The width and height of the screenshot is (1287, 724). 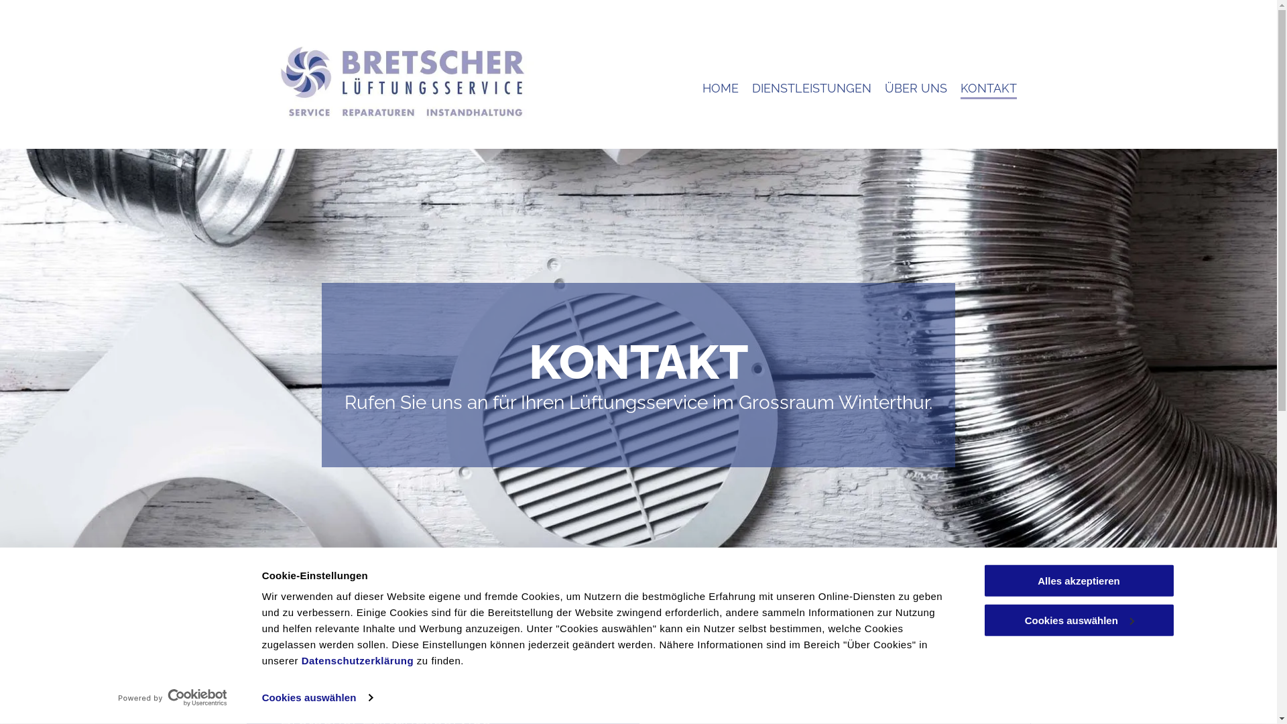 I want to click on KONTAKT, so click(x=989, y=83).